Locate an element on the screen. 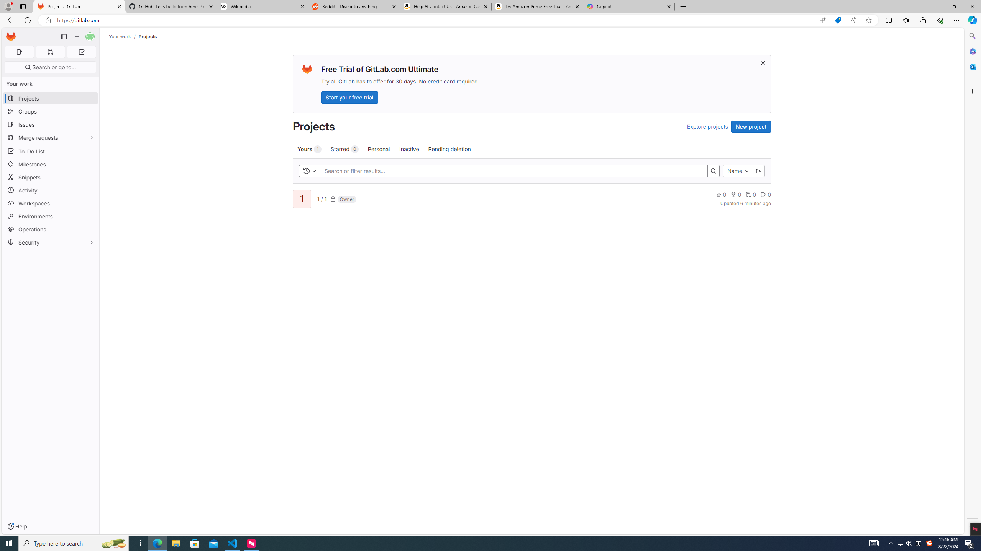  Class: s16 is located at coordinates (333, 199).